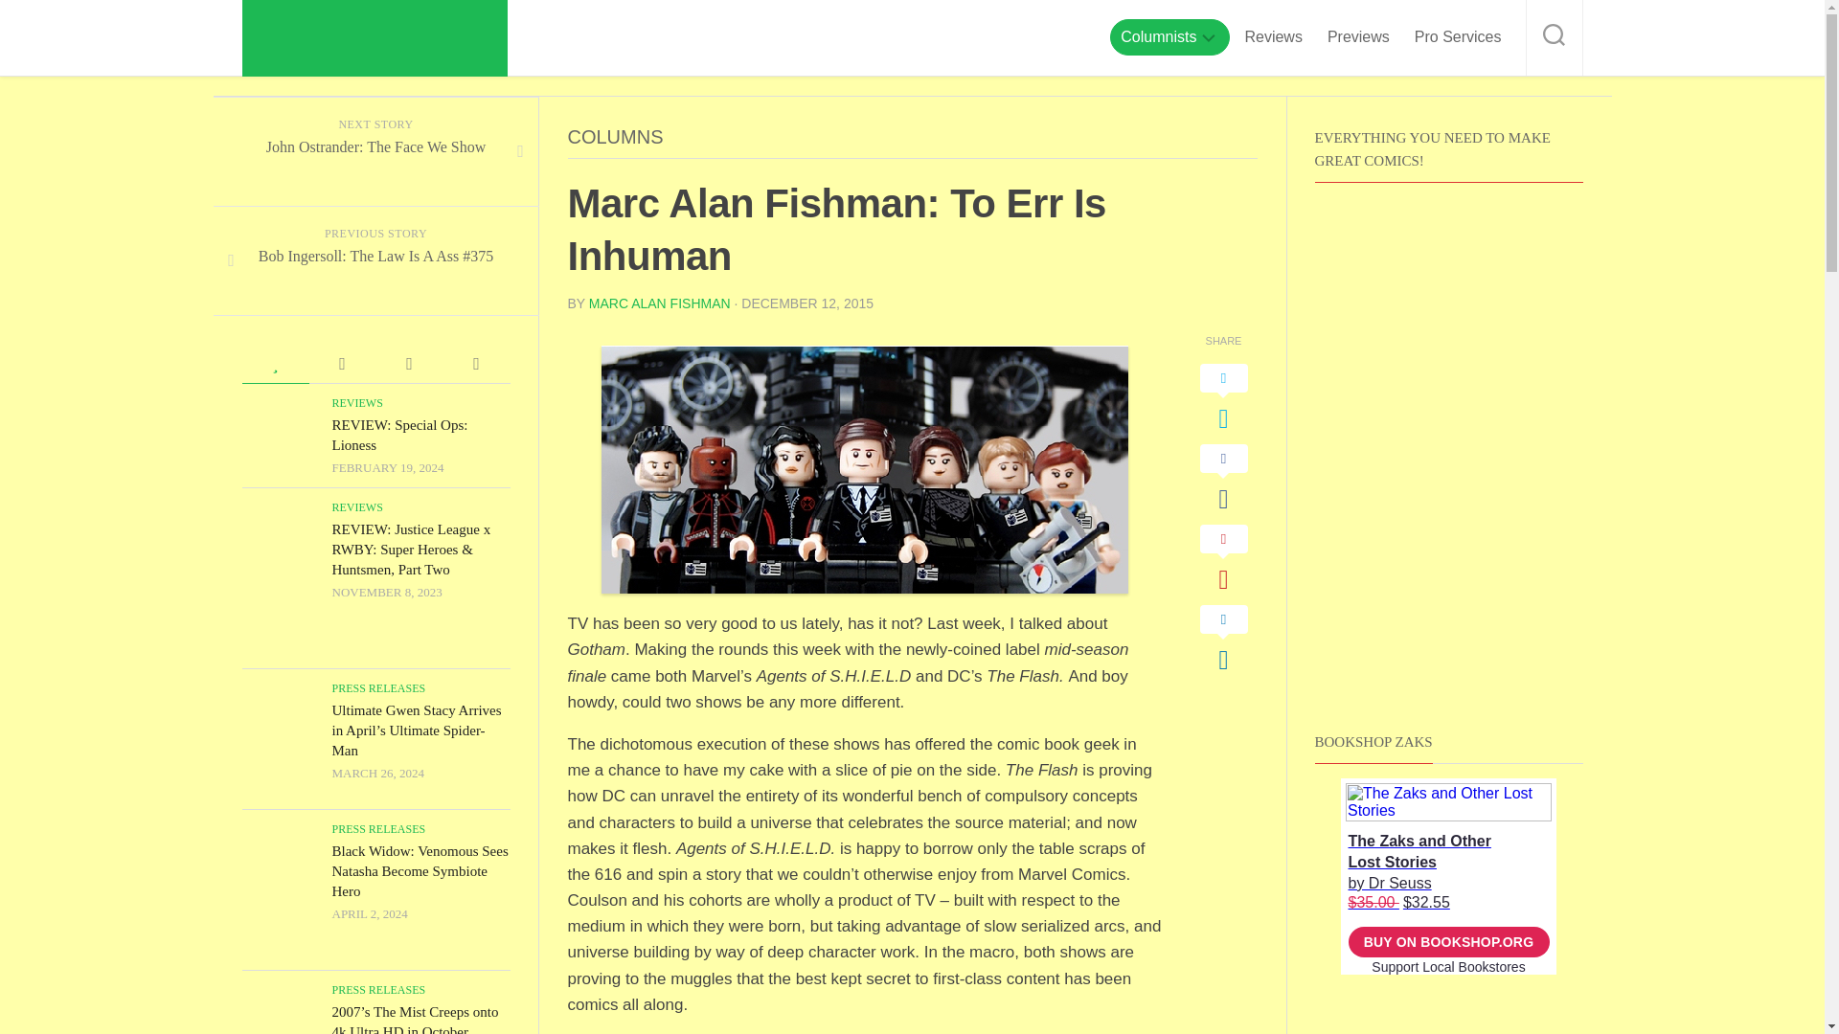  What do you see at coordinates (408, 364) in the screenshot?
I see `Recent Posts` at bounding box center [408, 364].